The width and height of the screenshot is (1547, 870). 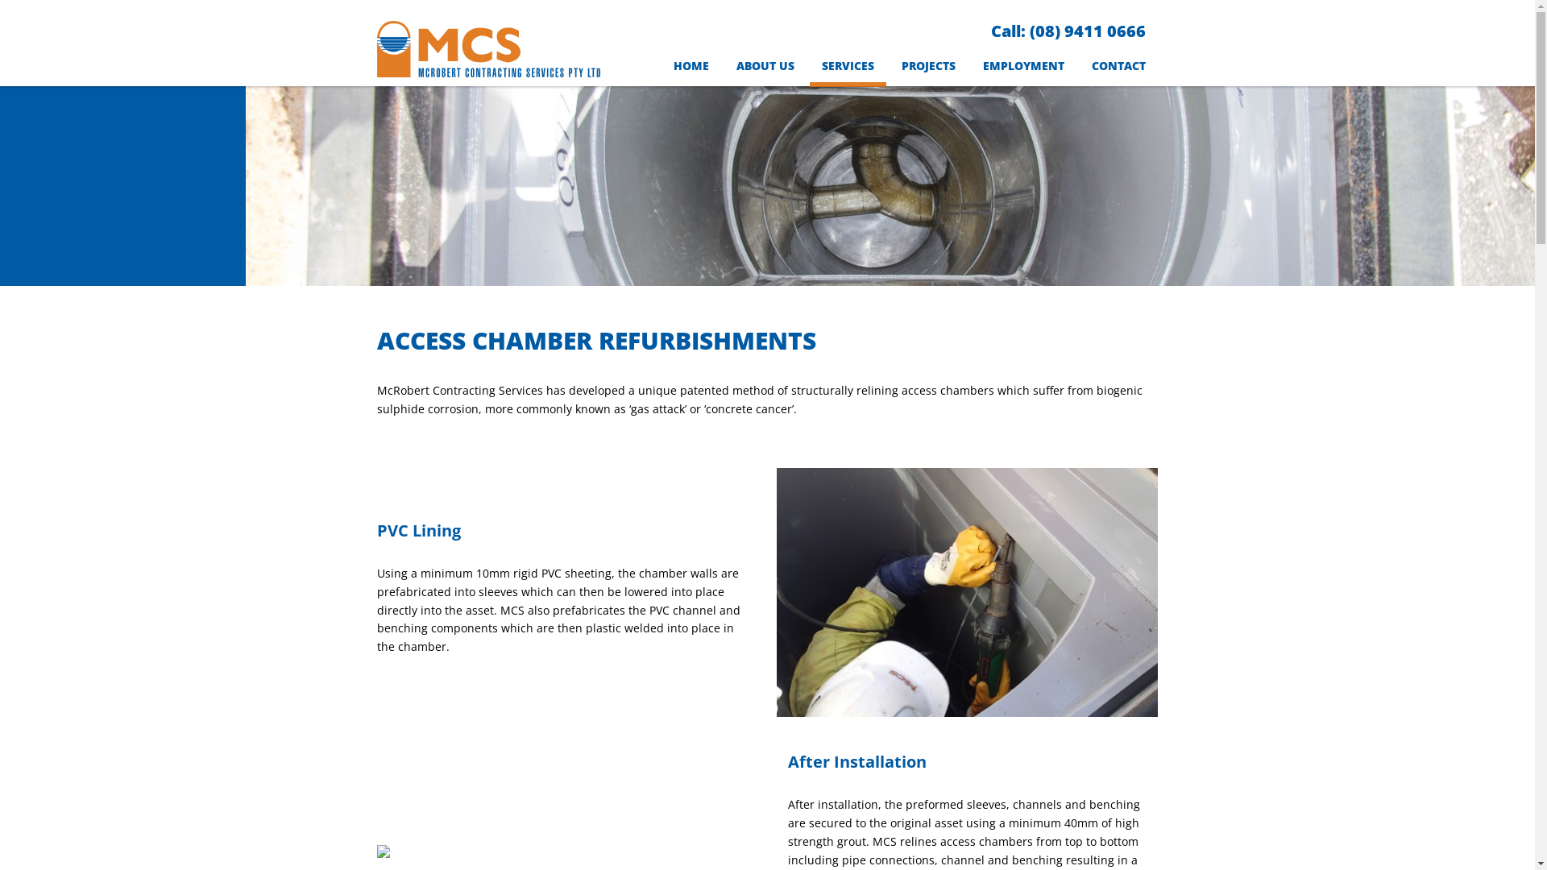 I want to click on PROJECTS, so click(x=928, y=70).